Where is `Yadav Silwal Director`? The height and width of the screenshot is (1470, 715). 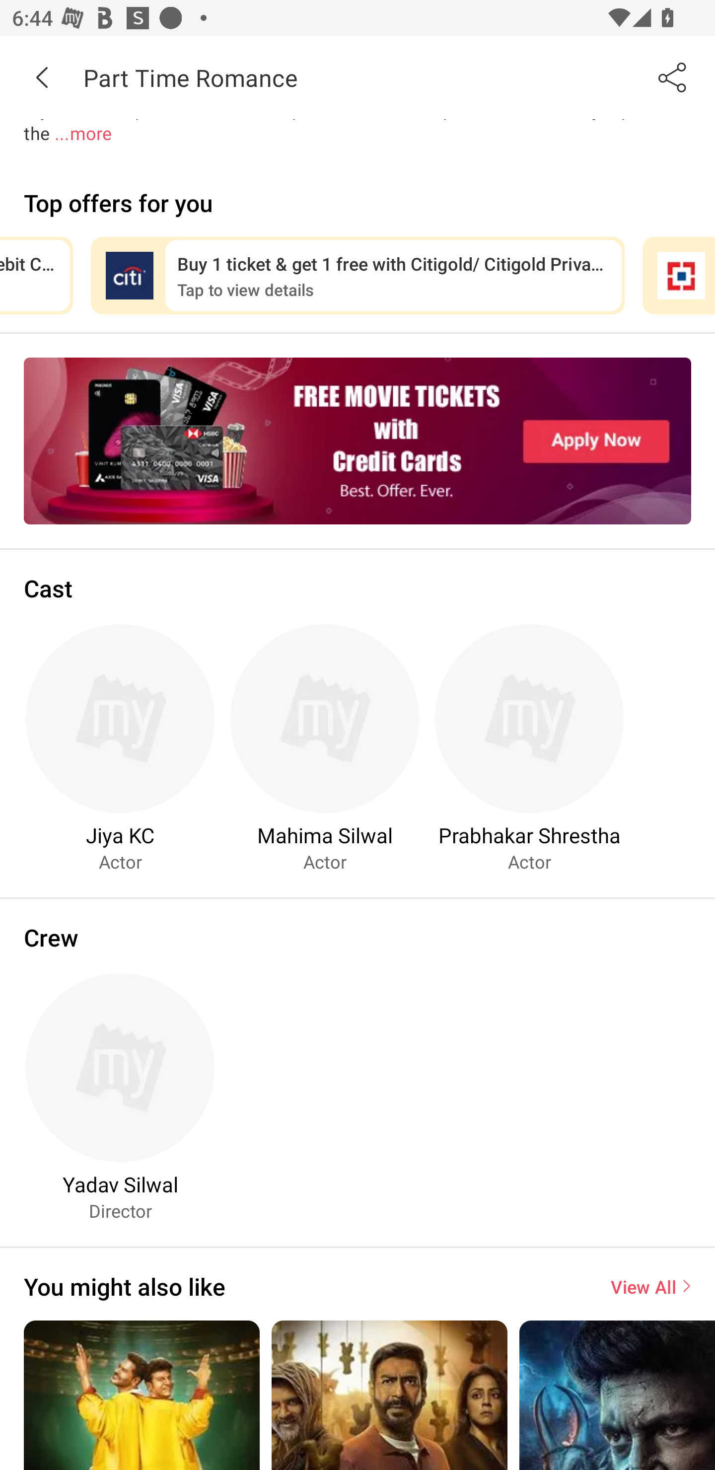
Yadav Silwal Director is located at coordinates (120, 1097).